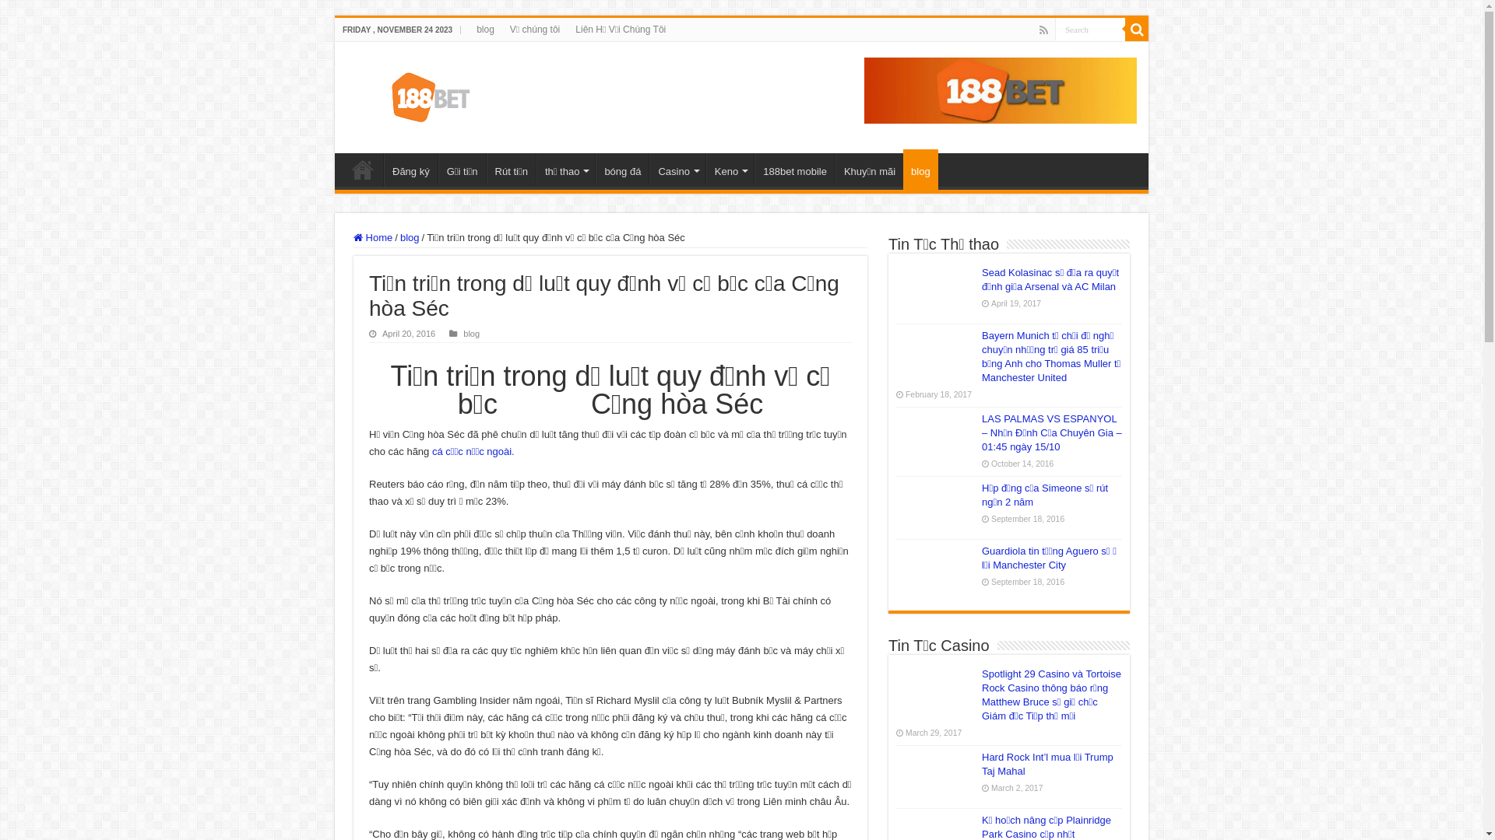  What do you see at coordinates (794, 170) in the screenshot?
I see `188bet mobile` at bounding box center [794, 170].